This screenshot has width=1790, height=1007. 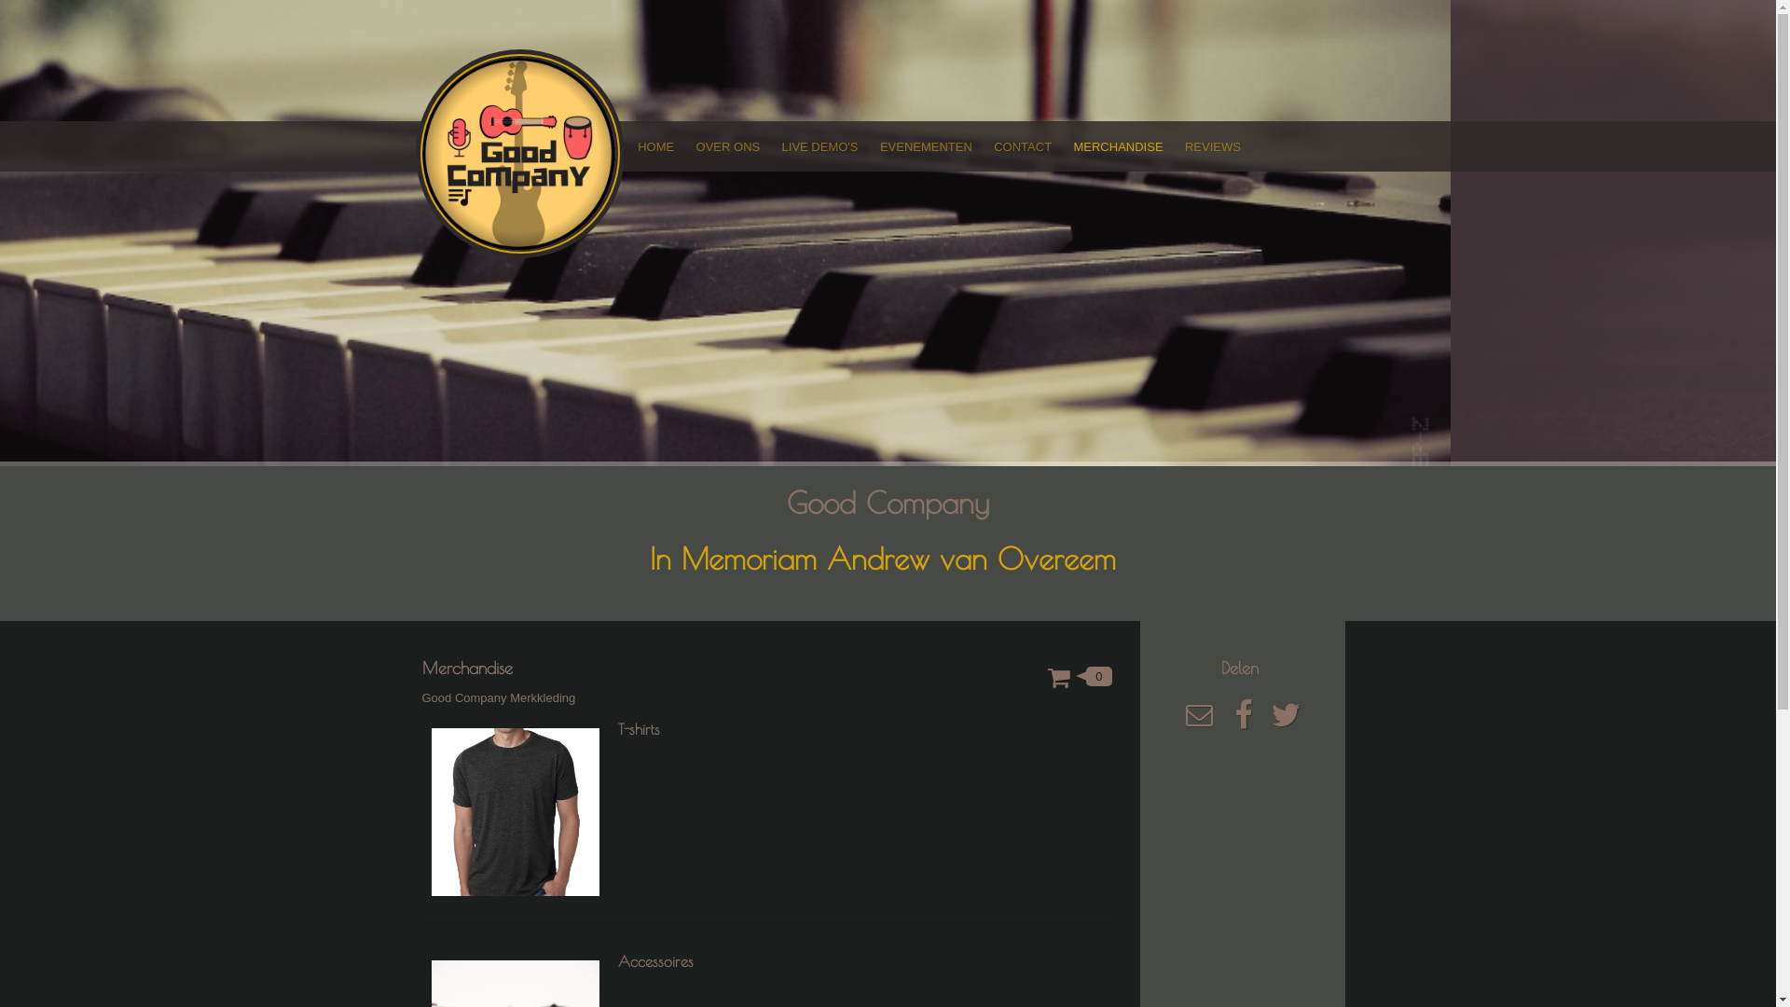 I want to click on E-mail, so click(x=1199, y=722).